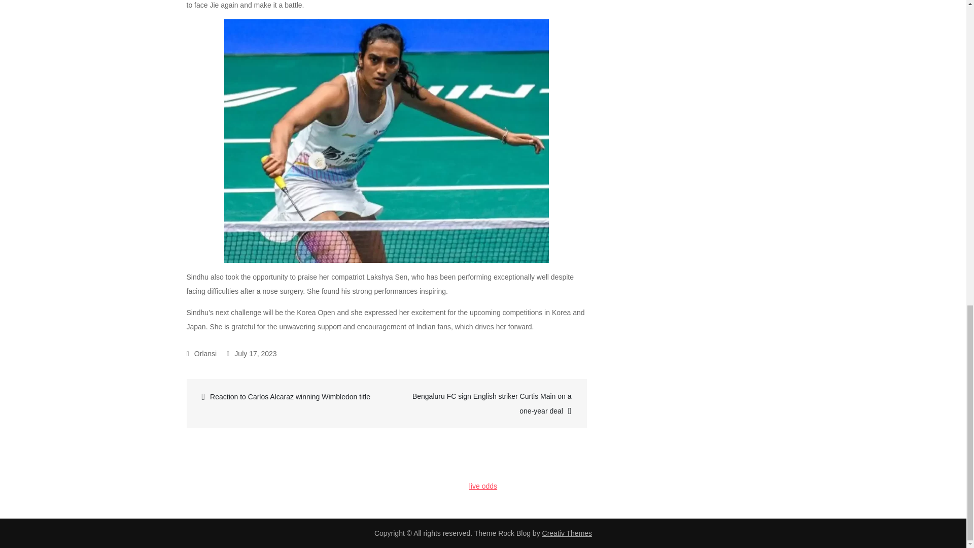  Describe the element at coordinates (201, 354) in the screenshot. I see `Orlansi` at that location.